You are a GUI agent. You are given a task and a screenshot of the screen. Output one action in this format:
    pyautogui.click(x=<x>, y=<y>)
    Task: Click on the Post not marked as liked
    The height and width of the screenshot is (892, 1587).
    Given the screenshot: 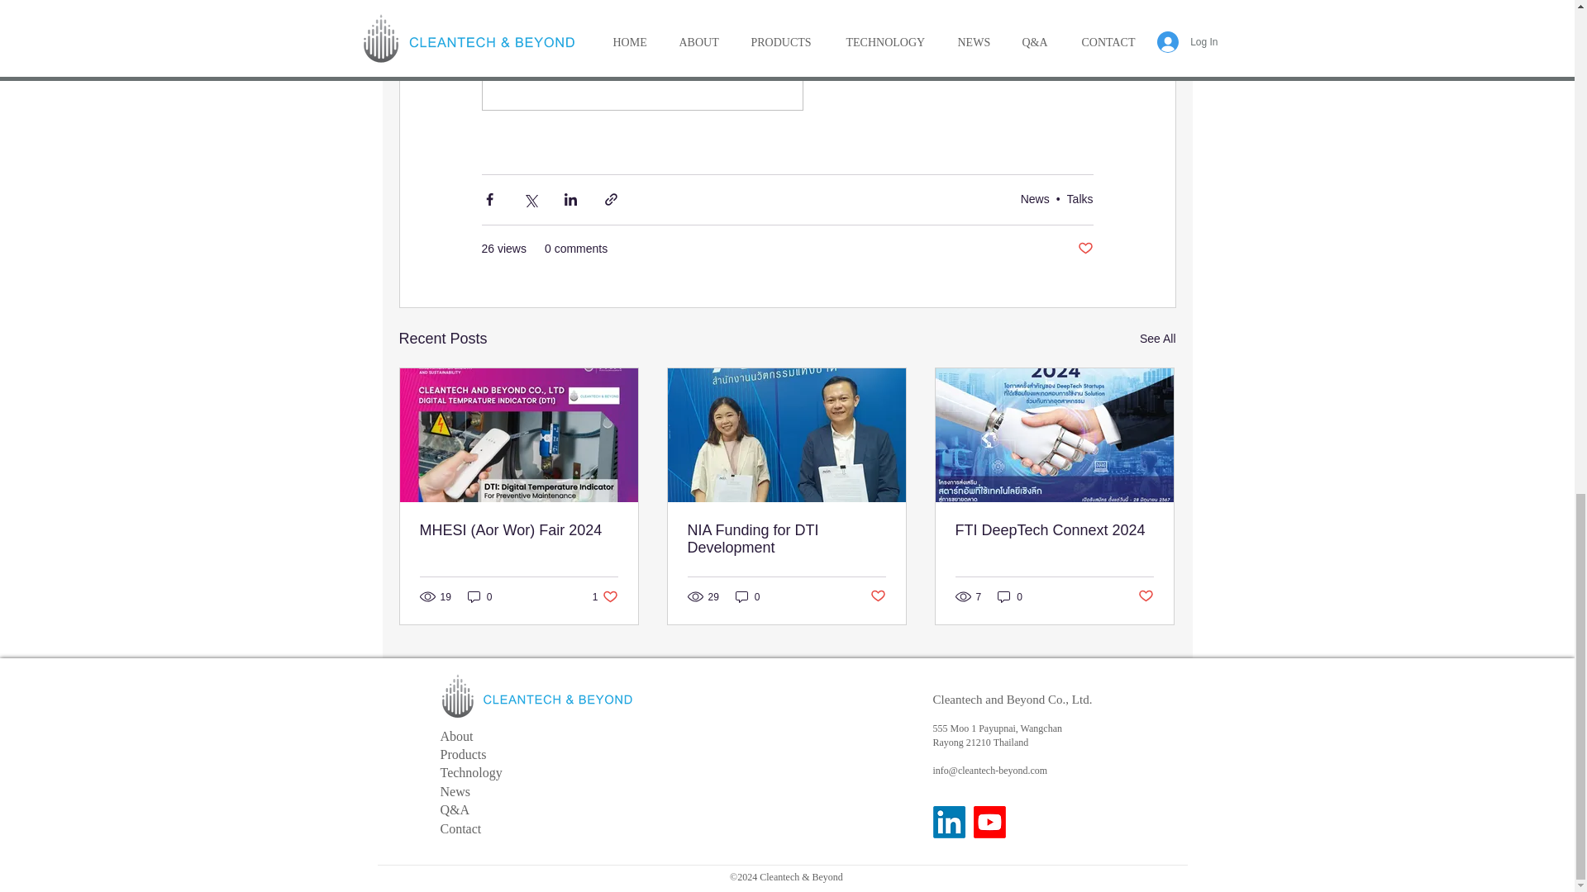 What is the action you would take?
    pyautogui.click(x=605, y=596)
    